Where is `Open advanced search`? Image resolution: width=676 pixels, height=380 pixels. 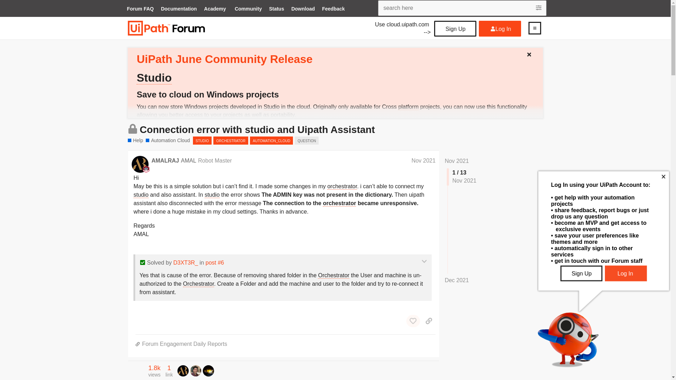 Open advanced search is located at coordinates (539, 8).